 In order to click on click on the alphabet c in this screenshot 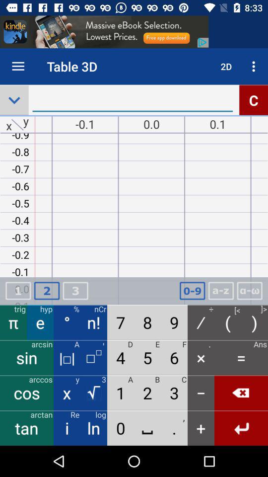, I will do `click(254, 100)`.